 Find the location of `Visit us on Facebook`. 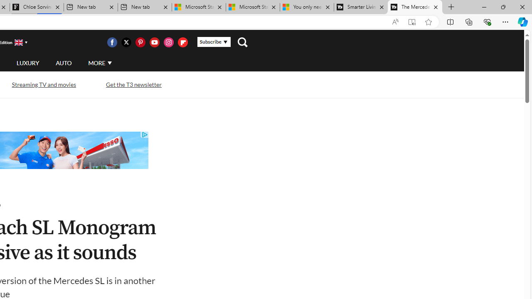

Visit us on Facebook is located at coordinates (112, 42).